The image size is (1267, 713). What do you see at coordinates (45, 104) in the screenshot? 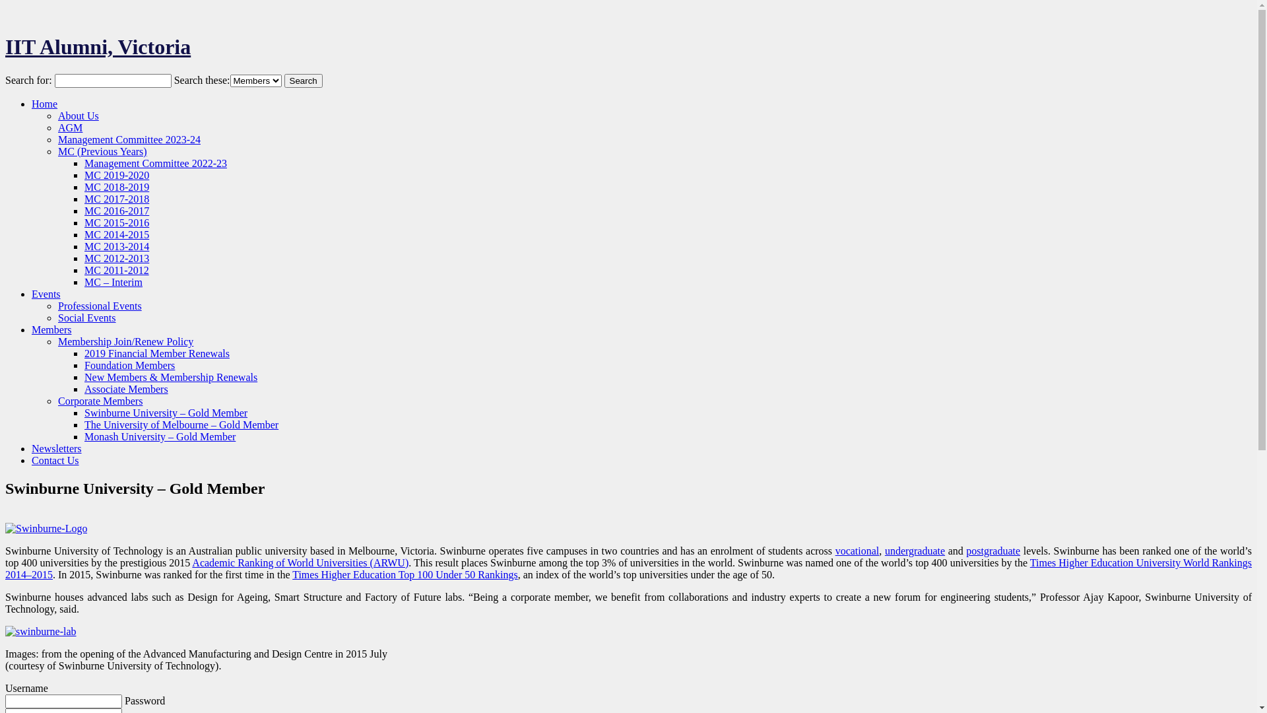
I see `Home` at bounding box center [45, 104].